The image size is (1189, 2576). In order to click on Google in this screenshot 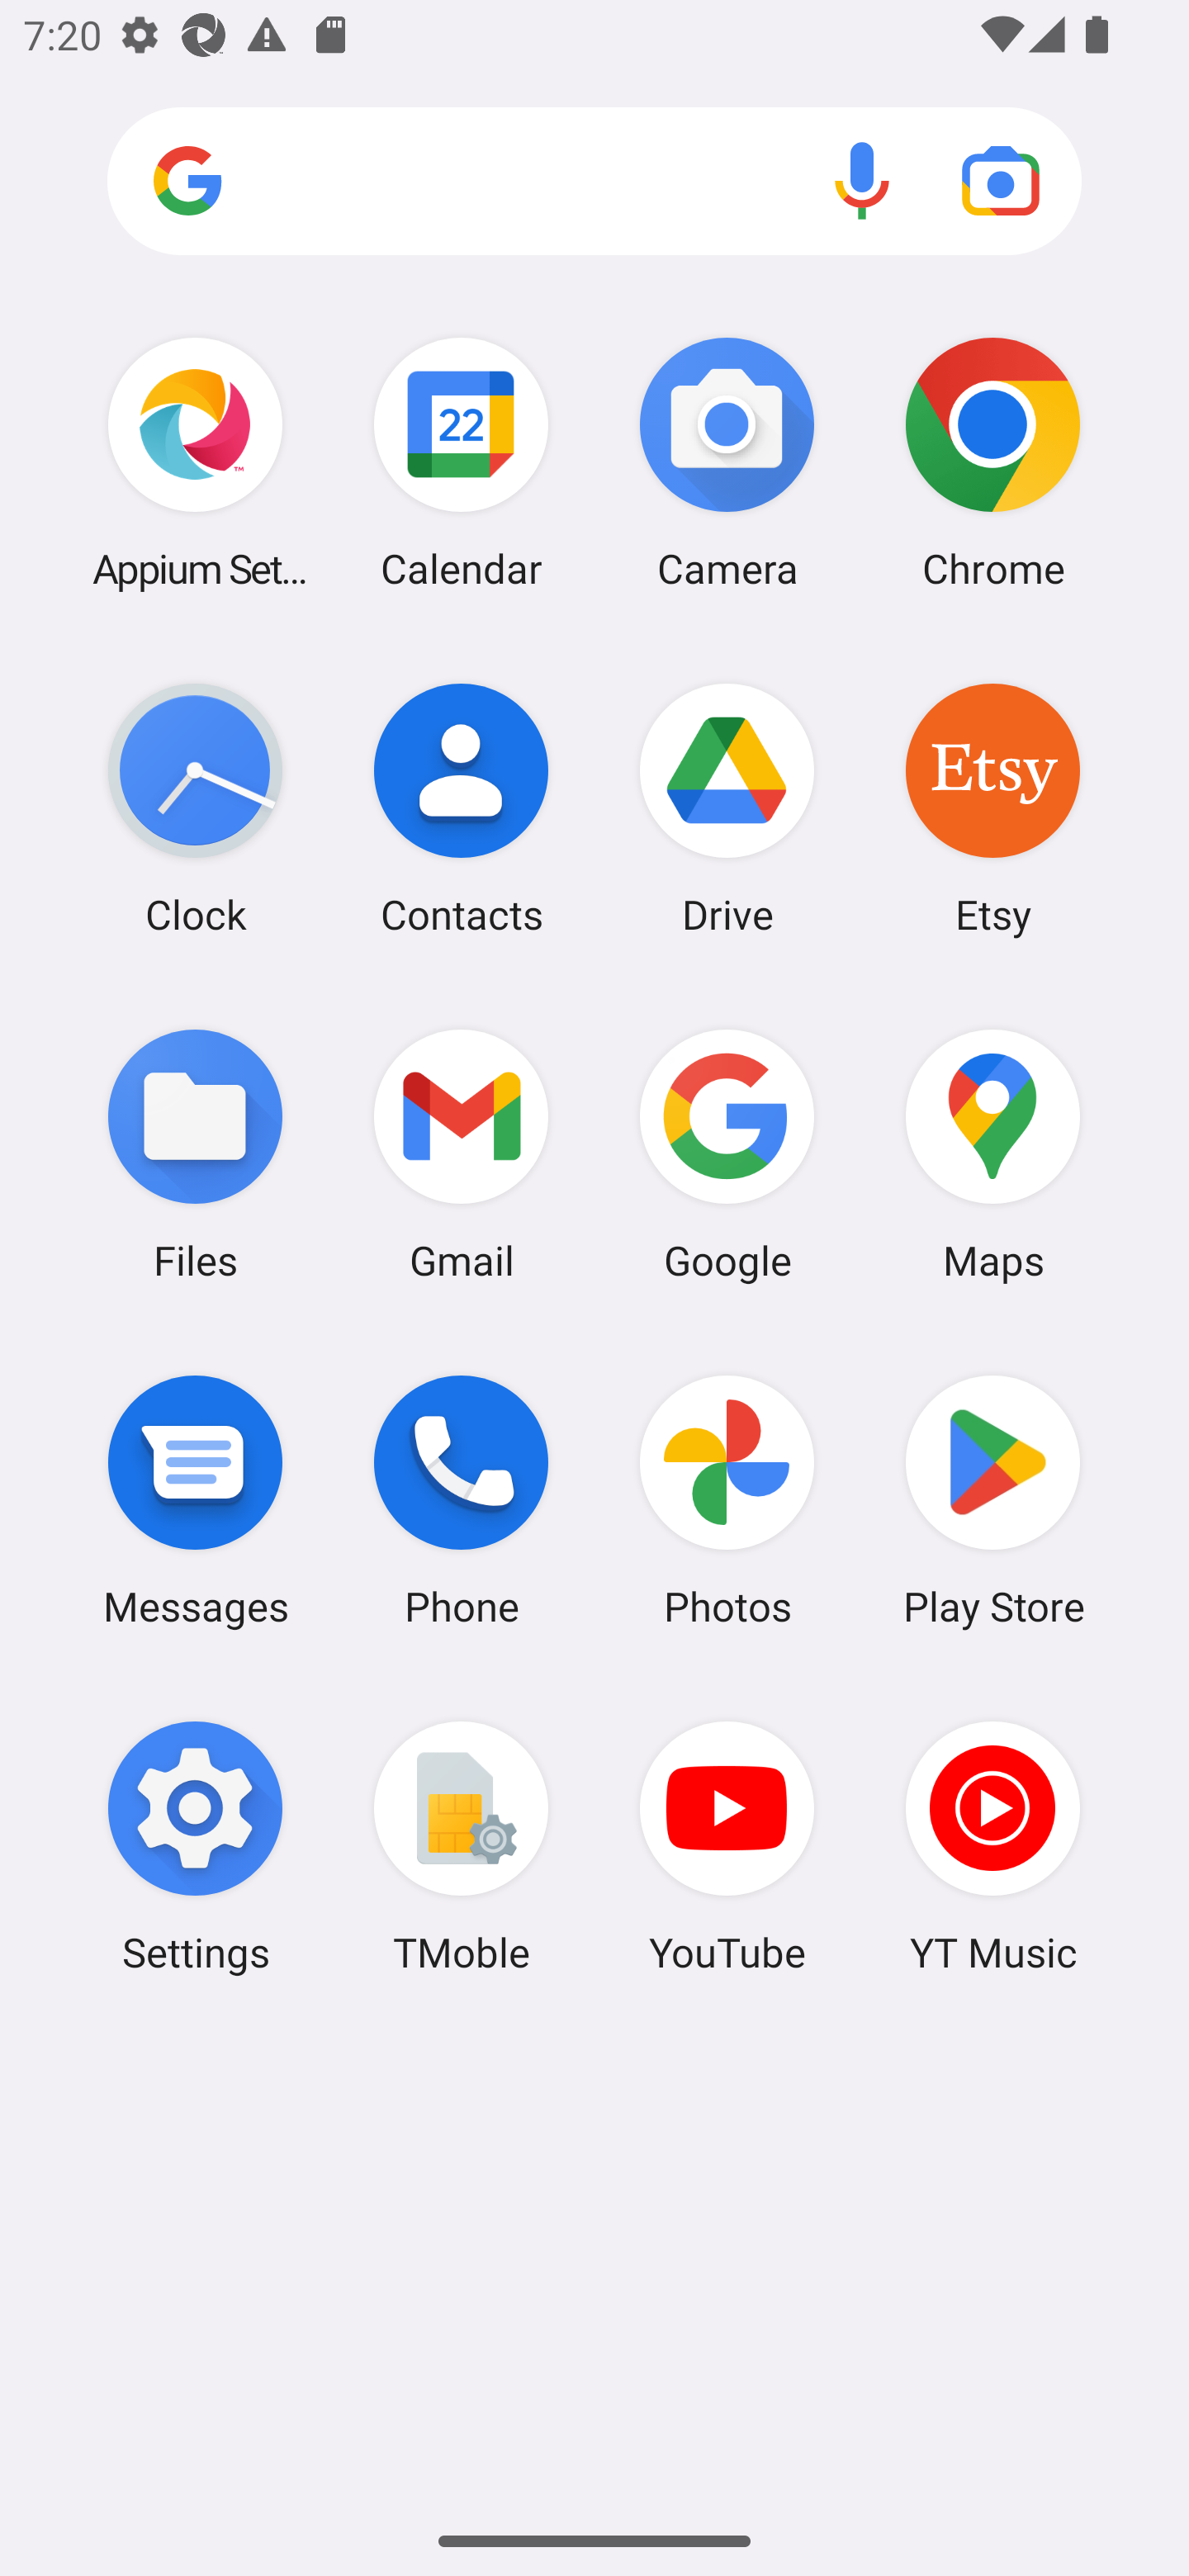, I will do `click(727, 1153)`.